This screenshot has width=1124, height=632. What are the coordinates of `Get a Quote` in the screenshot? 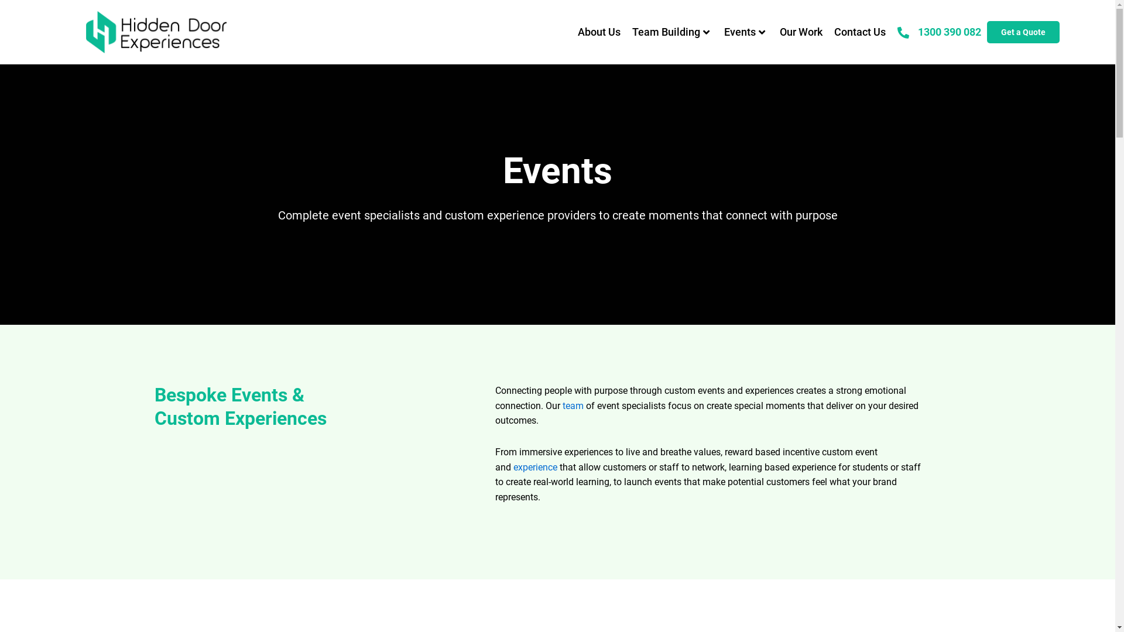 It's located at (1023, 32).